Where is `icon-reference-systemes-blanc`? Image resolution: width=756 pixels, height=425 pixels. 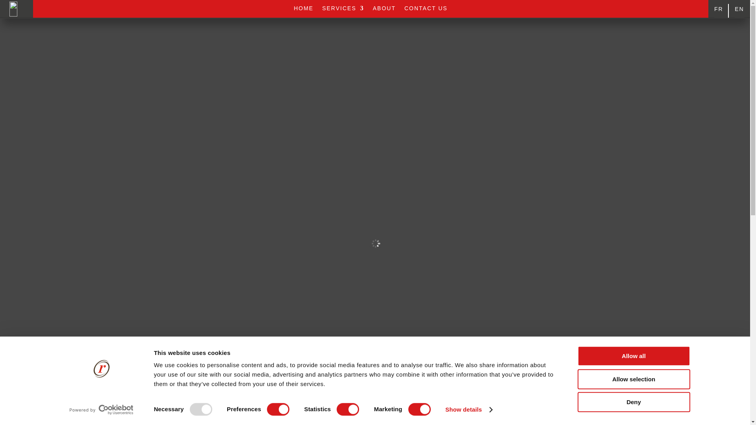
icon-reference-systemes-blanc is located at coordinates (13, 9).